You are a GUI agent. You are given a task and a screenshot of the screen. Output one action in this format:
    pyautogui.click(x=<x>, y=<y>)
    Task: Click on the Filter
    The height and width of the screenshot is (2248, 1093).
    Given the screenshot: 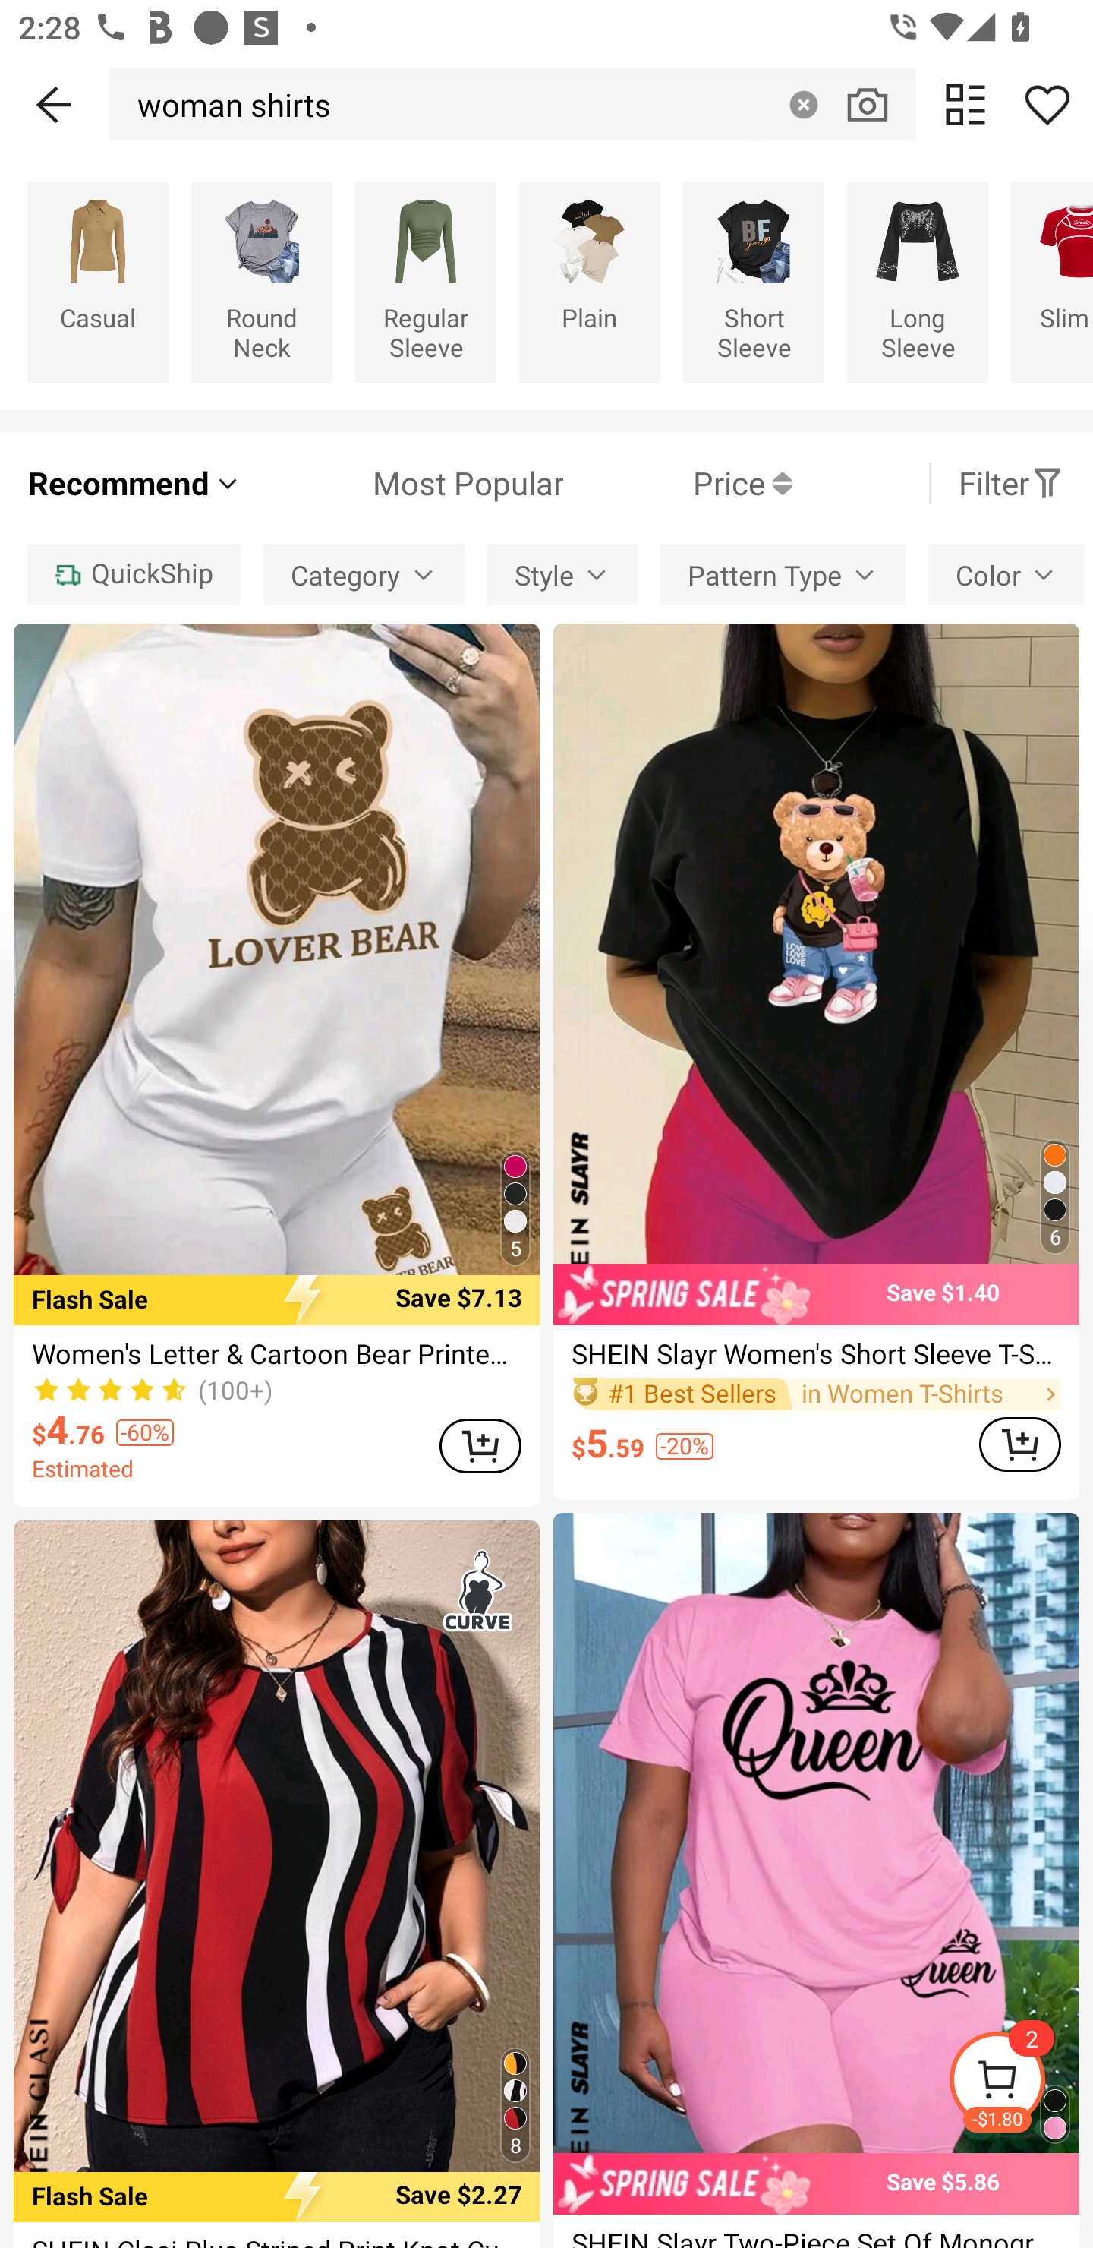 What is the action you would take?
    pyautogui.click(x=1011, y=483)
    